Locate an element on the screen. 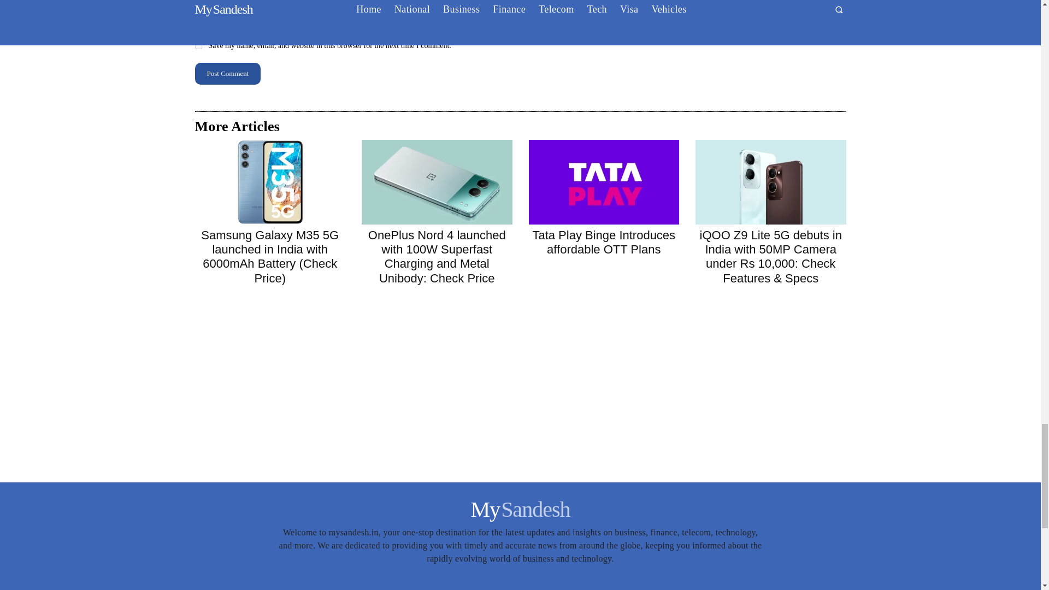 Image resolution: width=1049 pixels, height=590 pixels. yes is located at coordinates (198, 45).